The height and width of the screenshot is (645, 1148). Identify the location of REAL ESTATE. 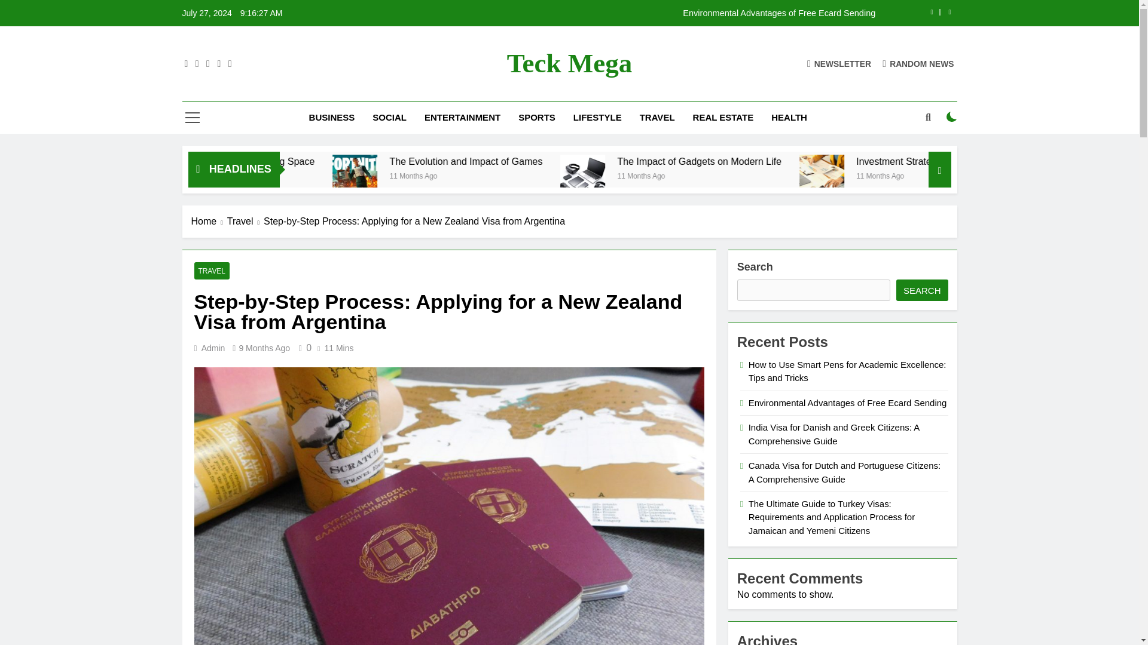
(723, 117).